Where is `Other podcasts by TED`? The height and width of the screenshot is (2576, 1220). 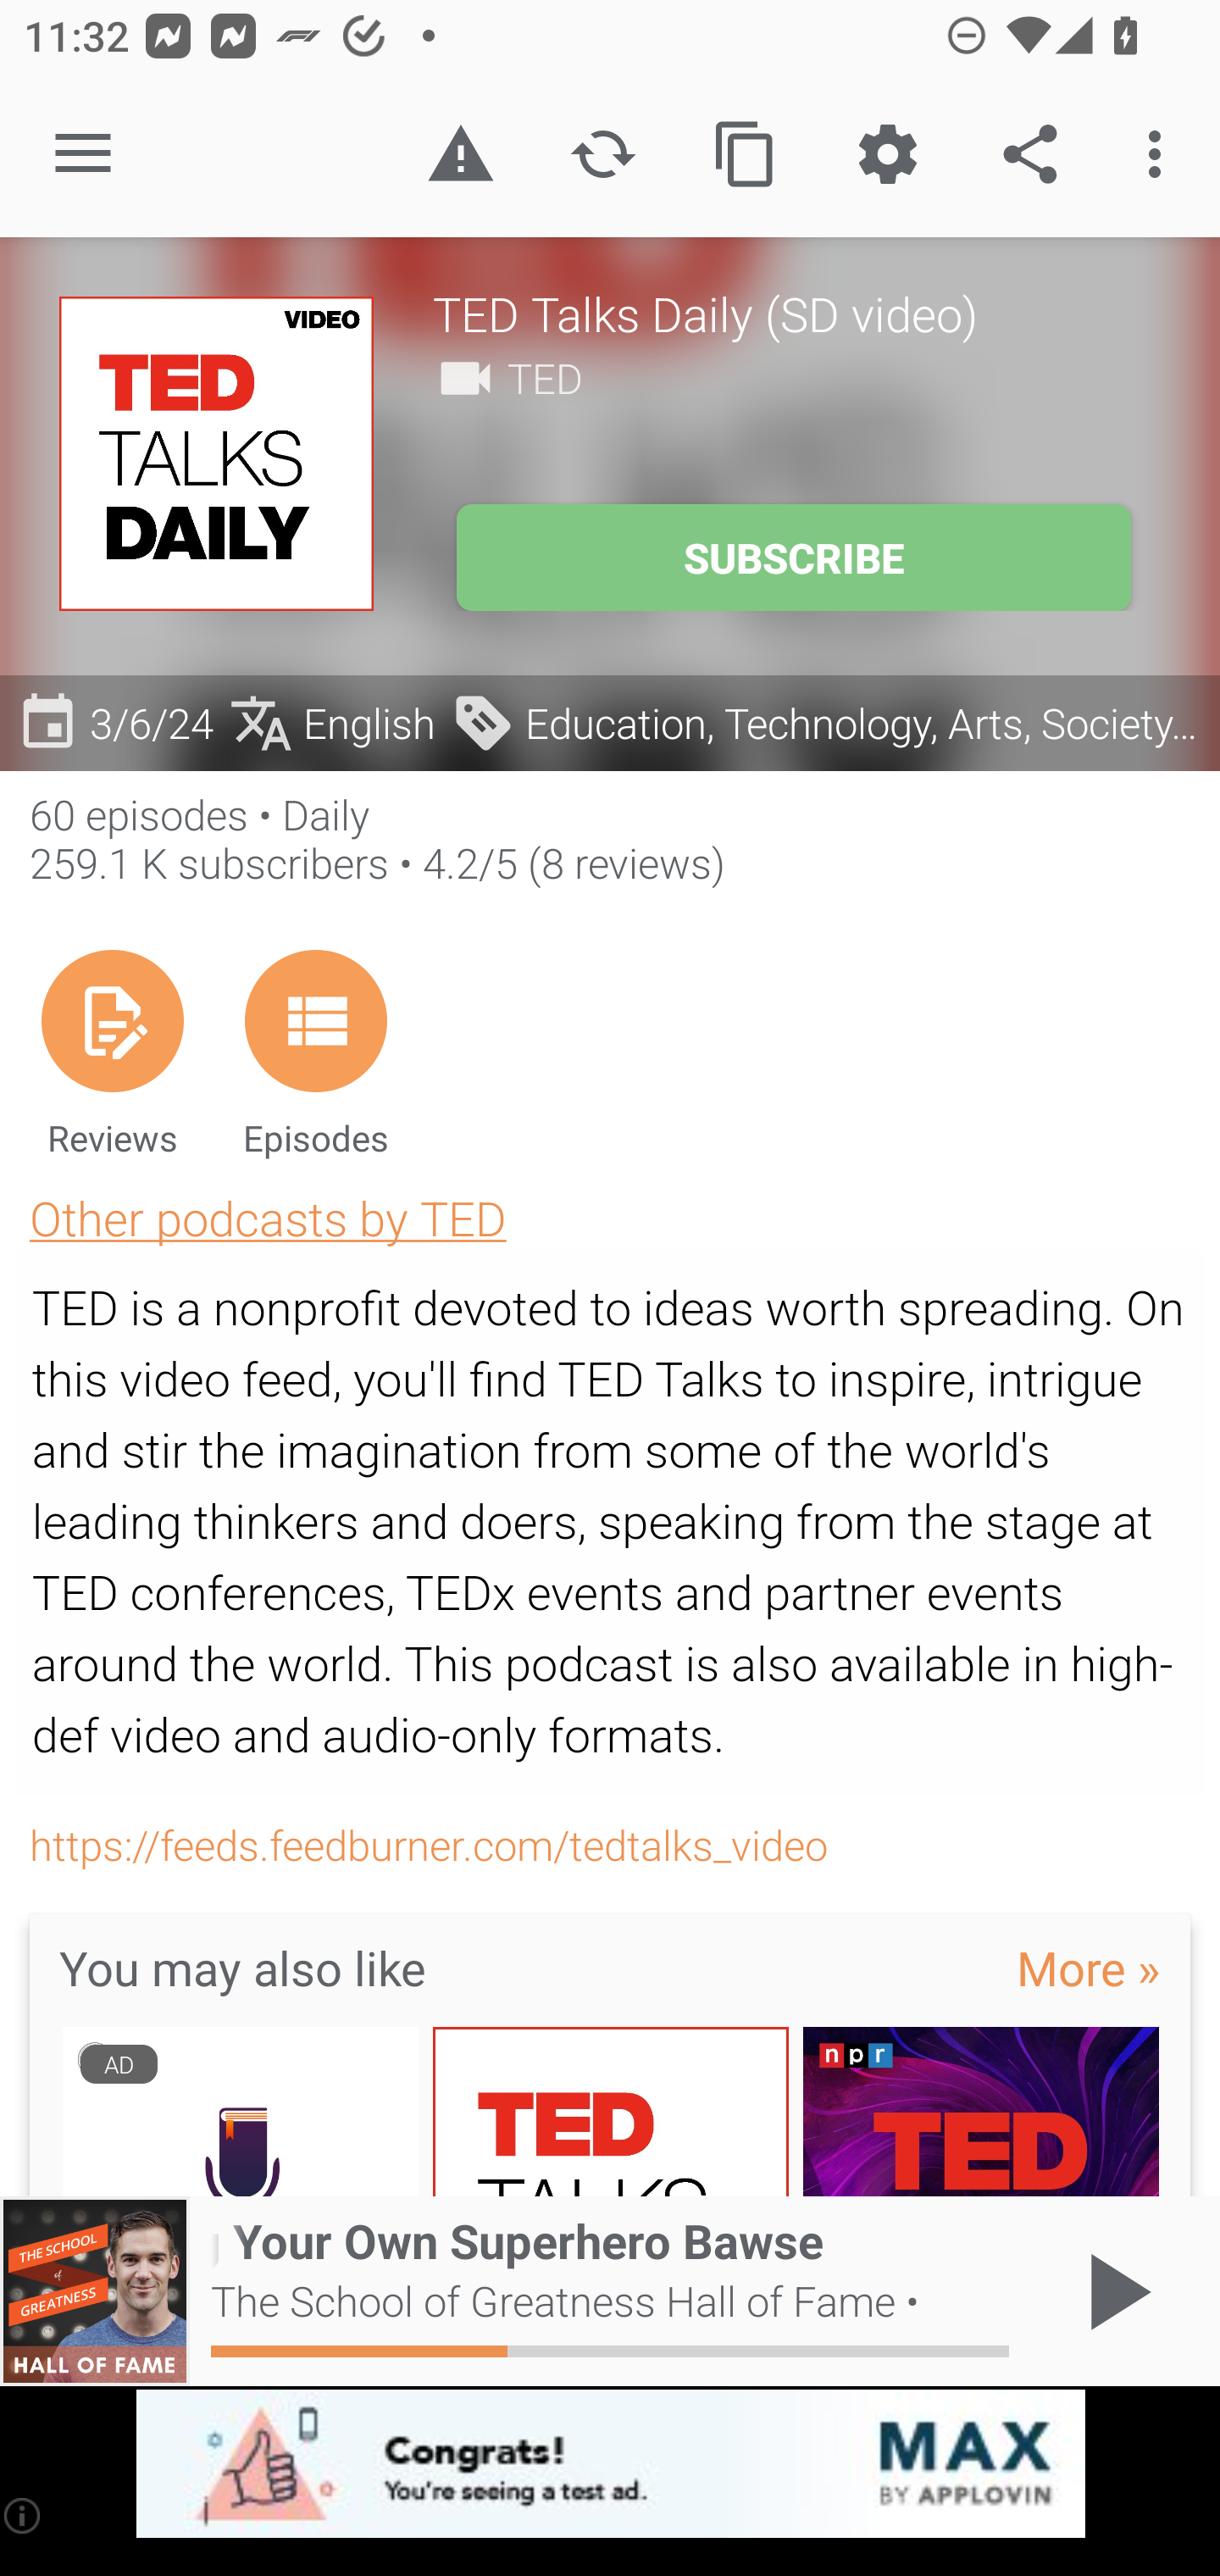 Other podcasts by TED is located at coordinates (268, 1217).